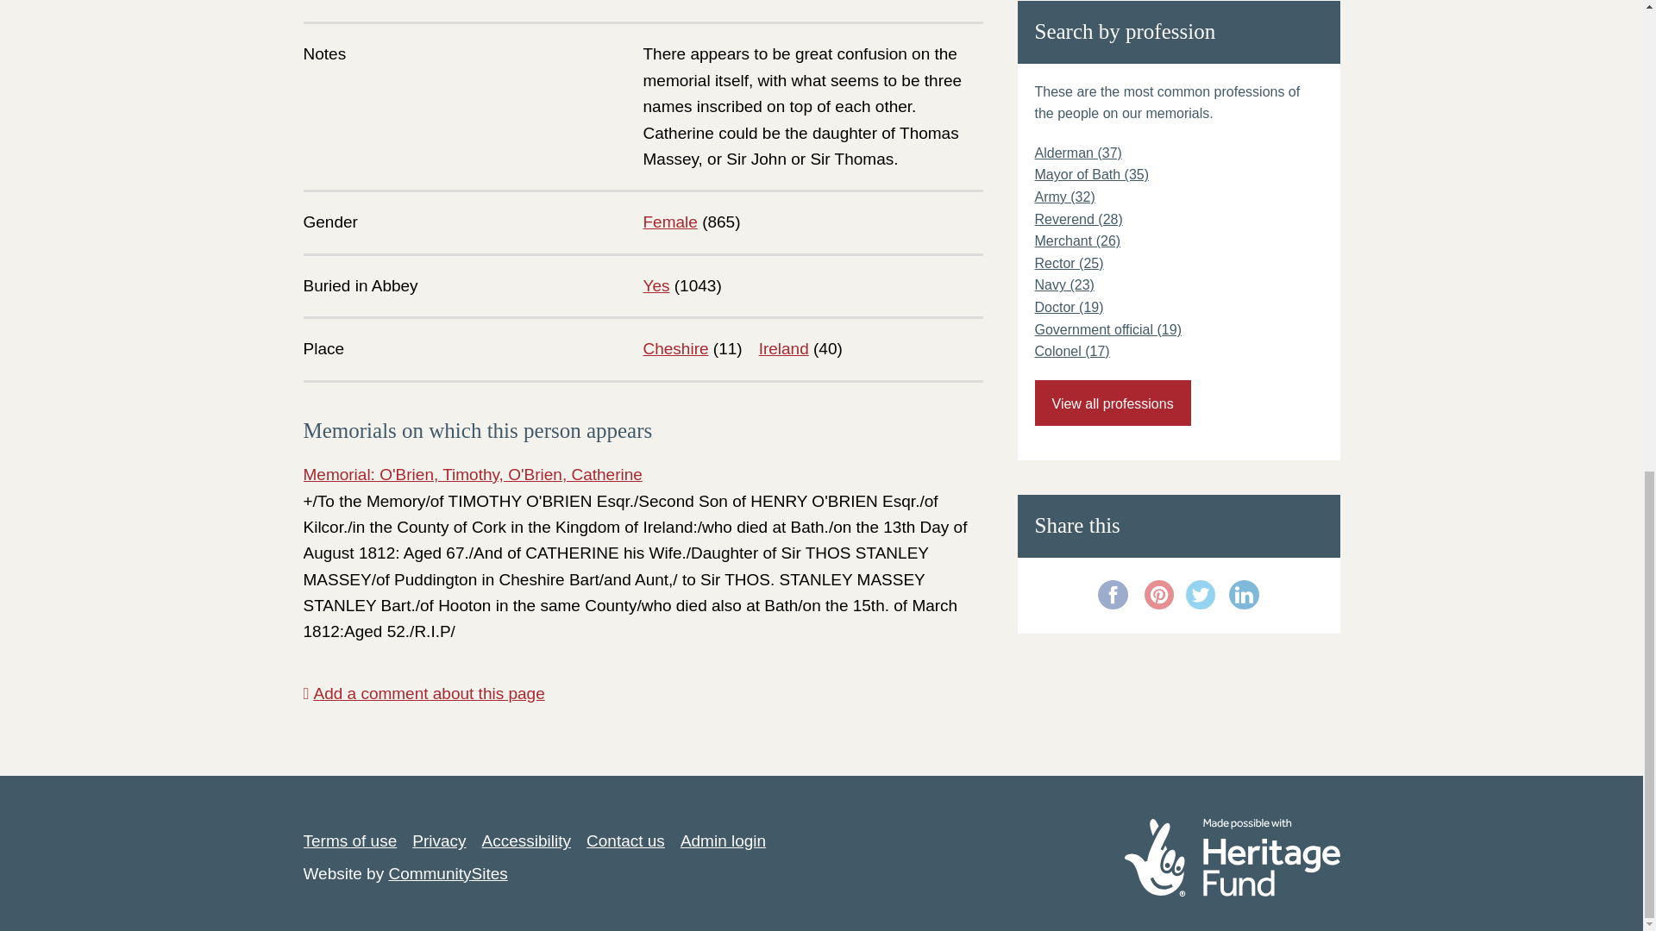 The image size is (1656, 931). I want to click on 28 topics, so click(1078, 219).